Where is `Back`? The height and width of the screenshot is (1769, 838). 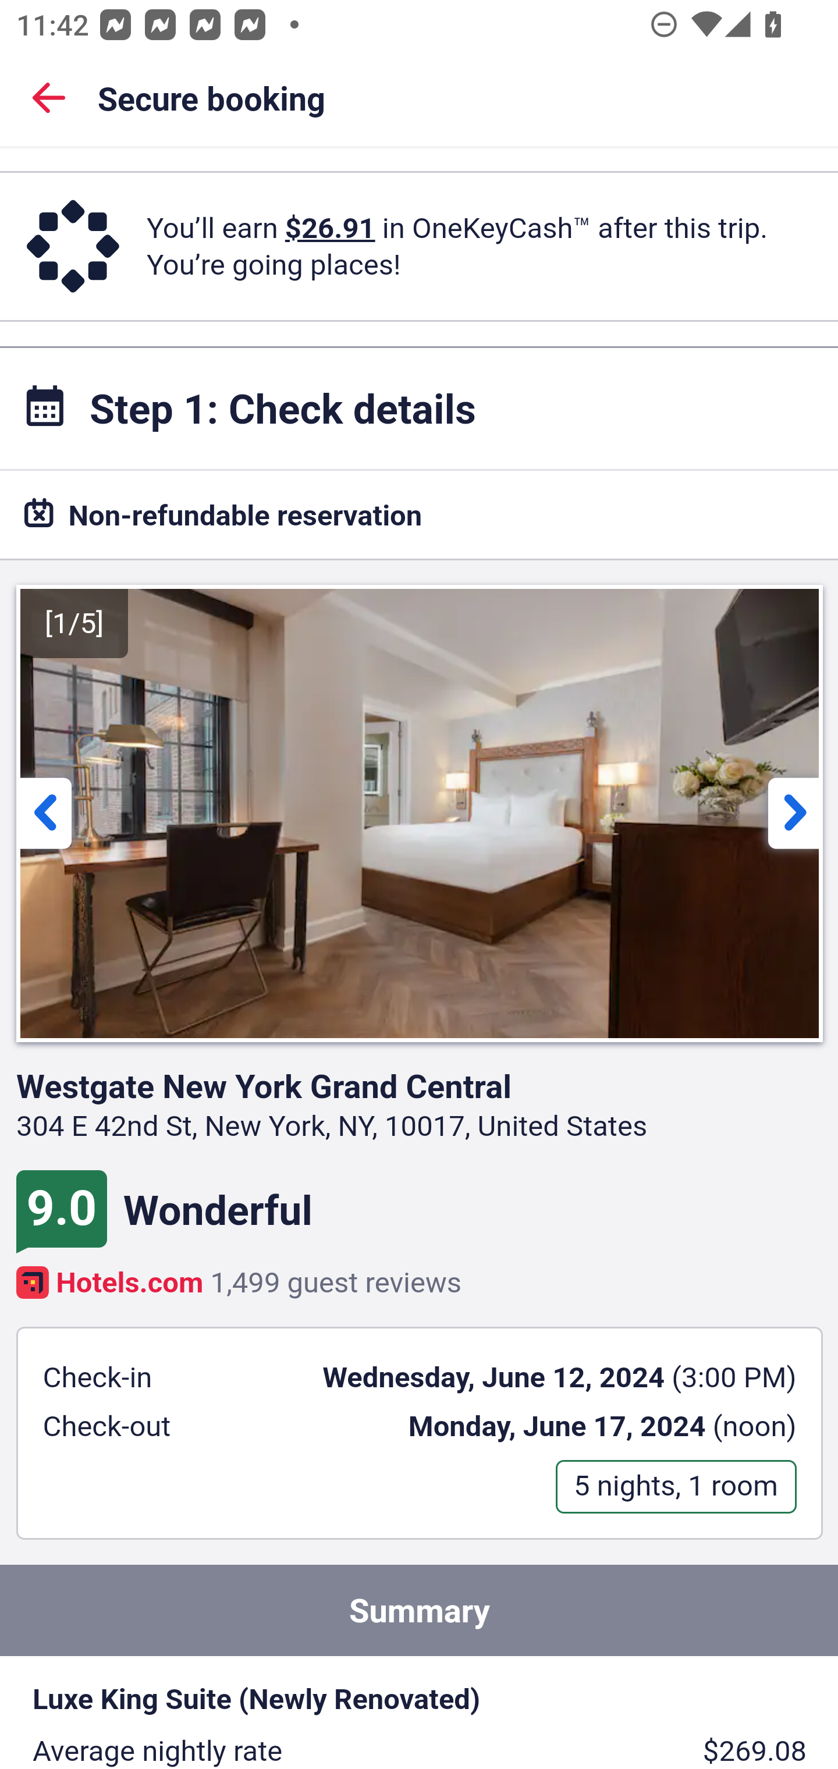 Back is located at coordinates (49, 97).